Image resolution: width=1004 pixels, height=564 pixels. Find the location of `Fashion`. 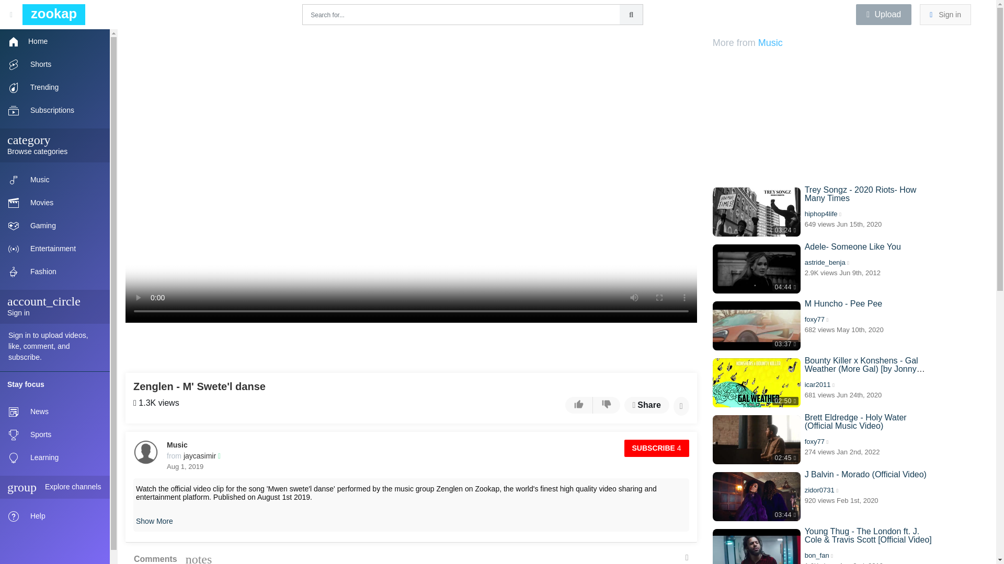

Fashion is located at coordinates (54, 272).